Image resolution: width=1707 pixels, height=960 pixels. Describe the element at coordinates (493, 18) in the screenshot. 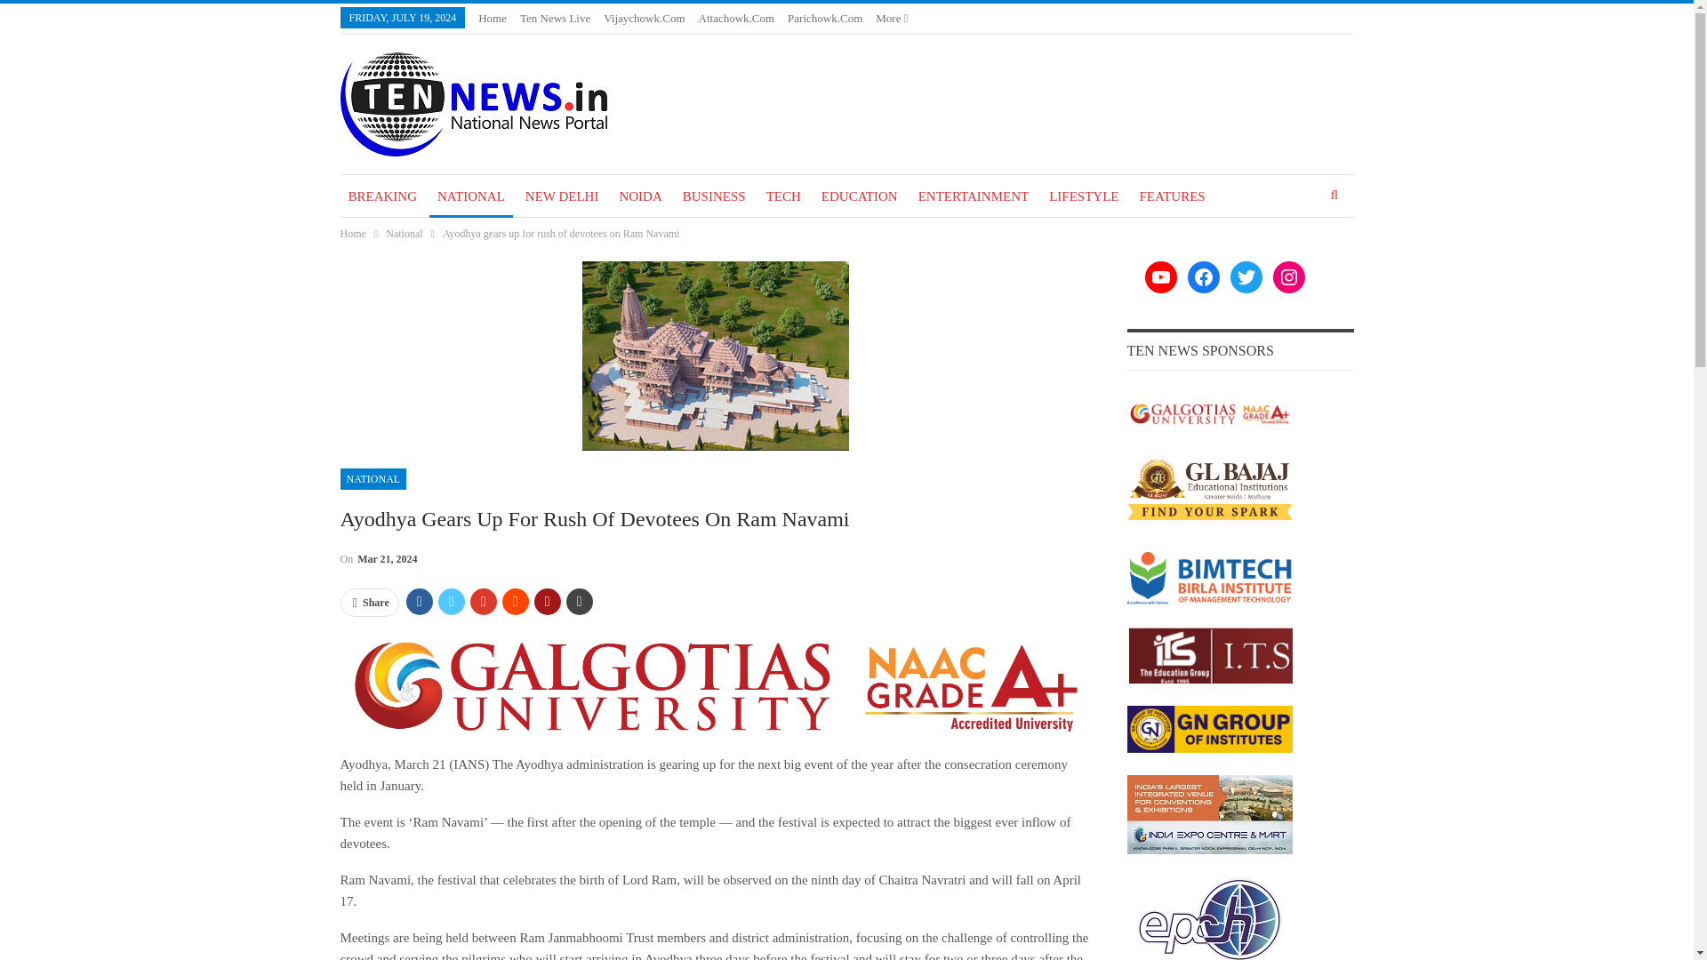

I see `Home` at that location.